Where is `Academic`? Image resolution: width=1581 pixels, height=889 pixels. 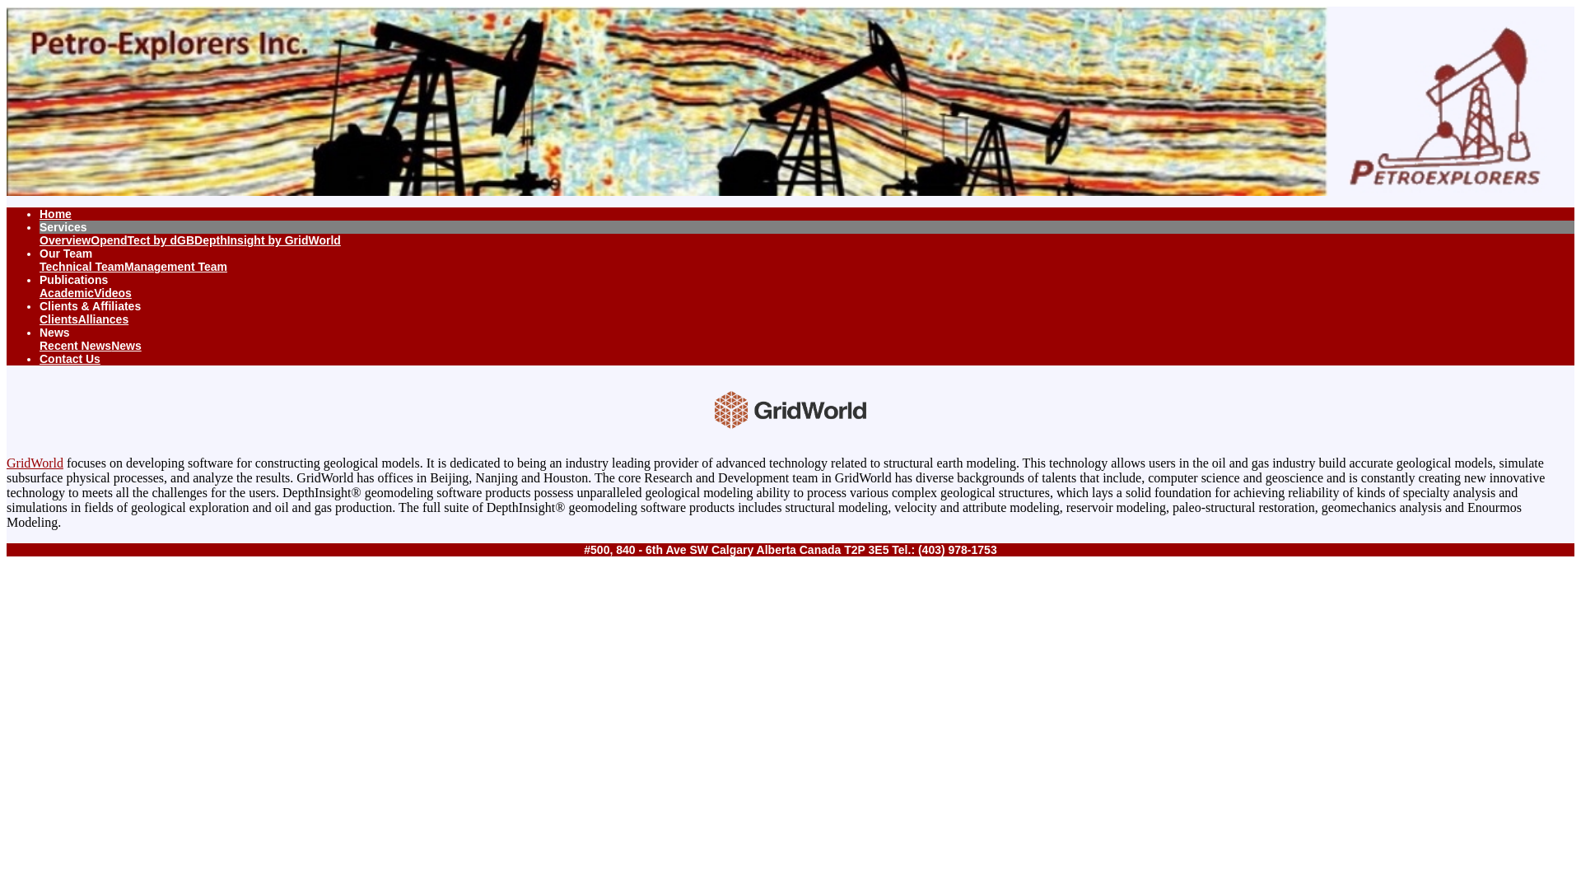 Academic is located at coordinates (66, 292).